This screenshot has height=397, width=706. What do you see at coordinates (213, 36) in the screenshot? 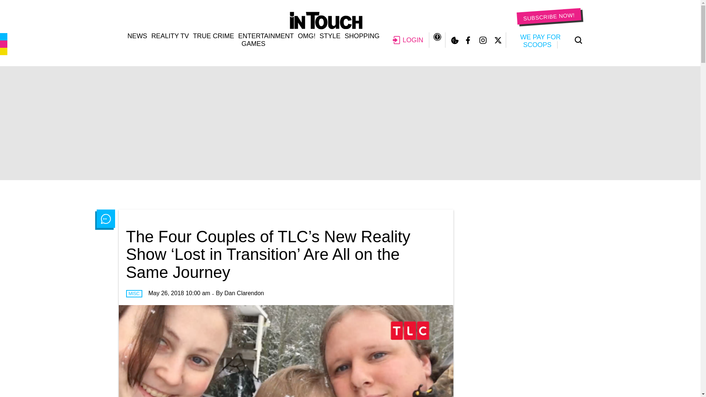
I see `TRUE CRIME` at bounding box center [213, 36].